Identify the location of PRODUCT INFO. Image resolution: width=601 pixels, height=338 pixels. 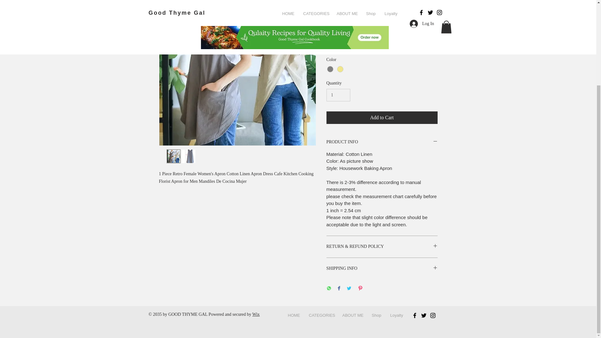
(382, 142).